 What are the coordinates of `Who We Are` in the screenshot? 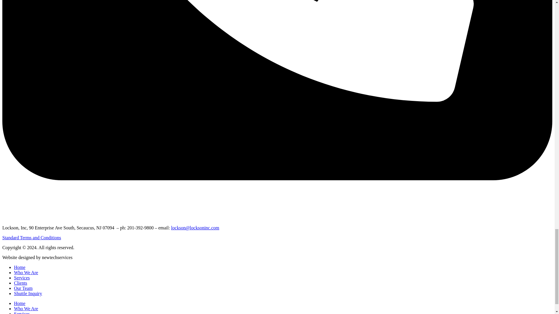 It's located at (26, 272).